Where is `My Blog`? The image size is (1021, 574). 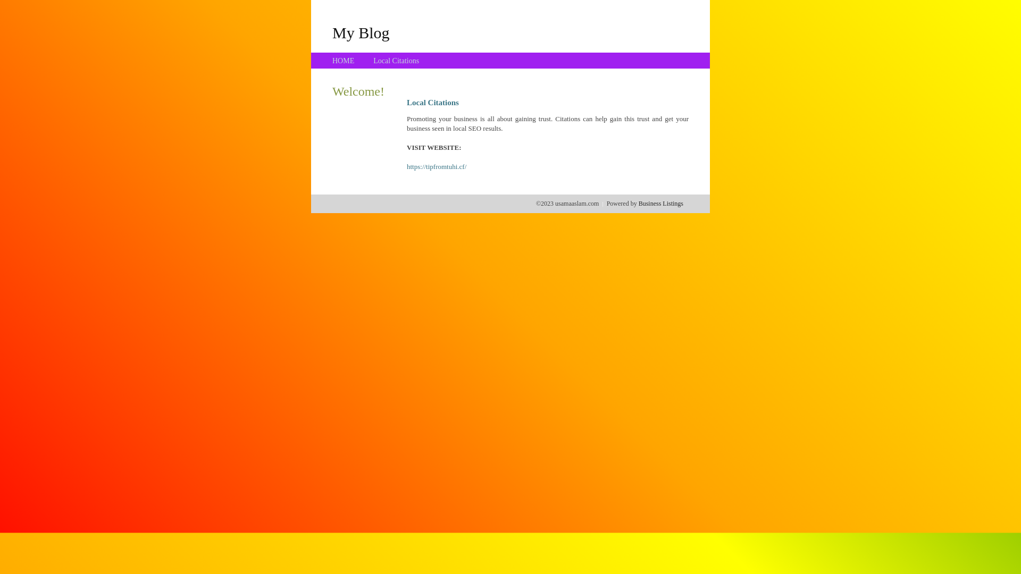
My Blog is located at coordinates (361, 32).